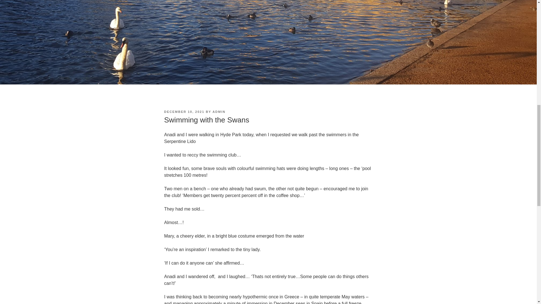 The height and width of the screenshot is (304, 541). What do you see at coordinates (184, 111) in the screenshot?
I see `DECEMBER 10, 2021` at bounding box center [184, 111].